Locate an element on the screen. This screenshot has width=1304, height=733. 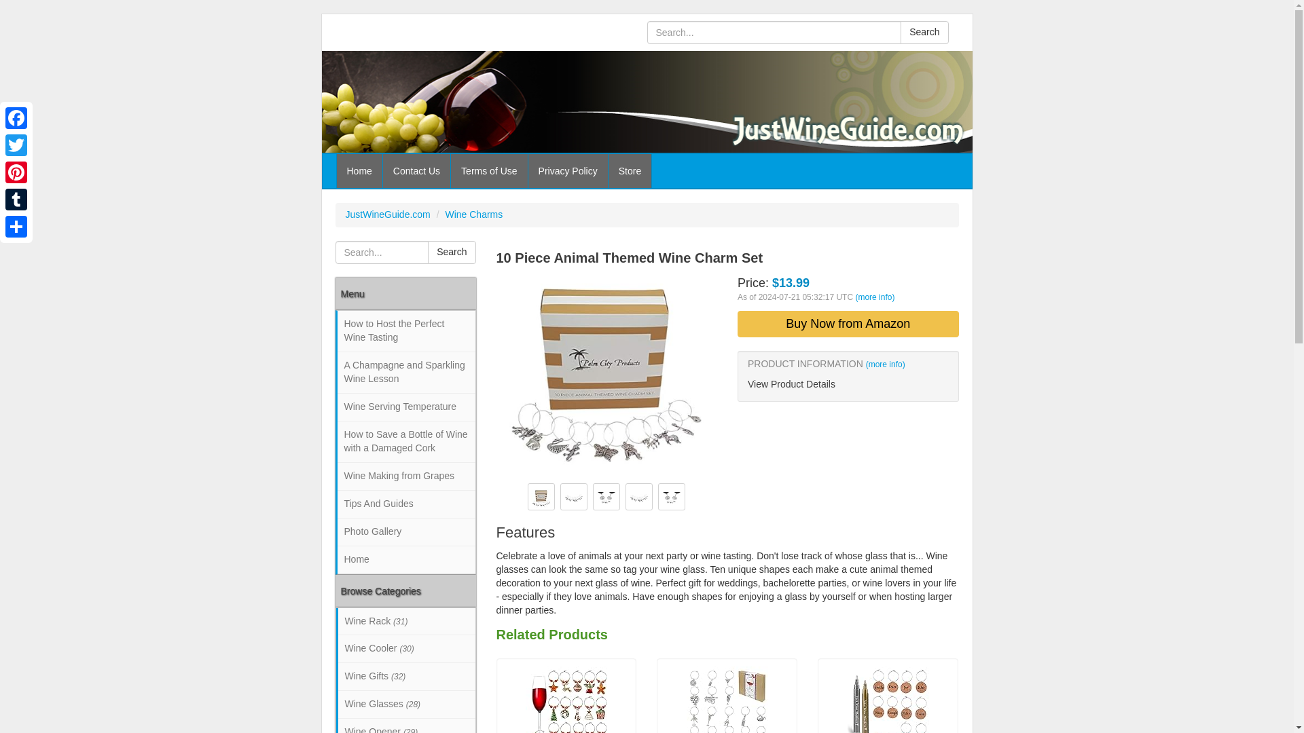
Home is located at coordinates (359, 170).